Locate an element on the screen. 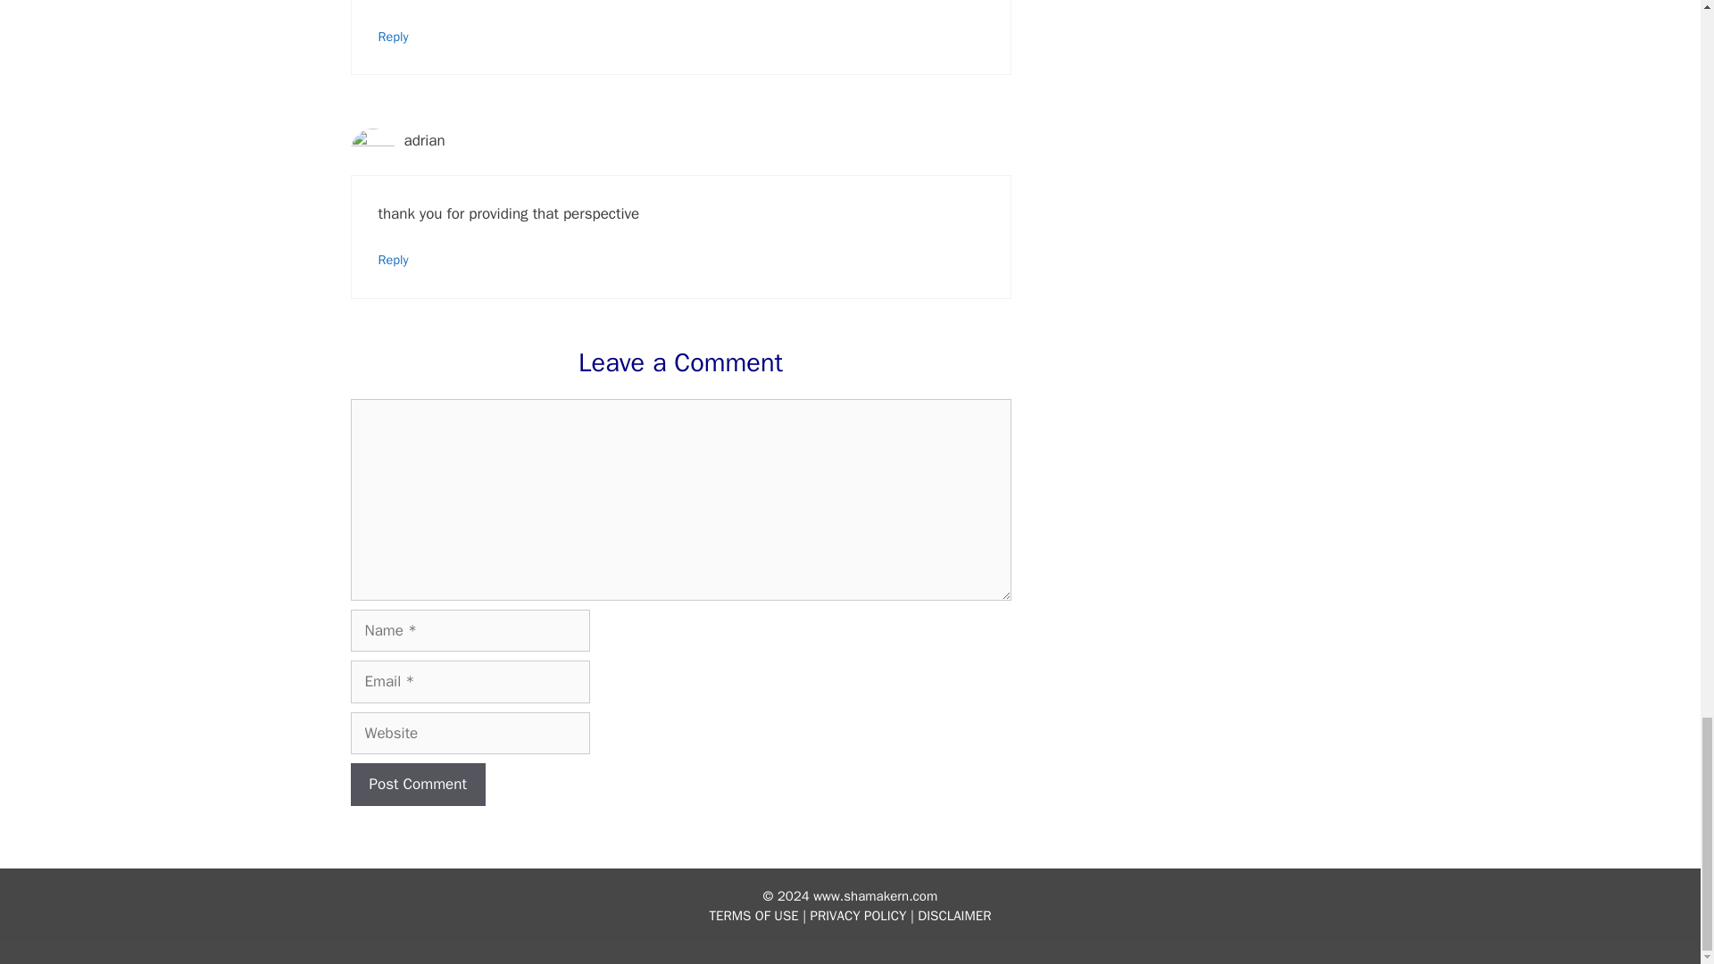 This screenshot has width=1714, height=964. Reply is located at coordinates (394, 36).